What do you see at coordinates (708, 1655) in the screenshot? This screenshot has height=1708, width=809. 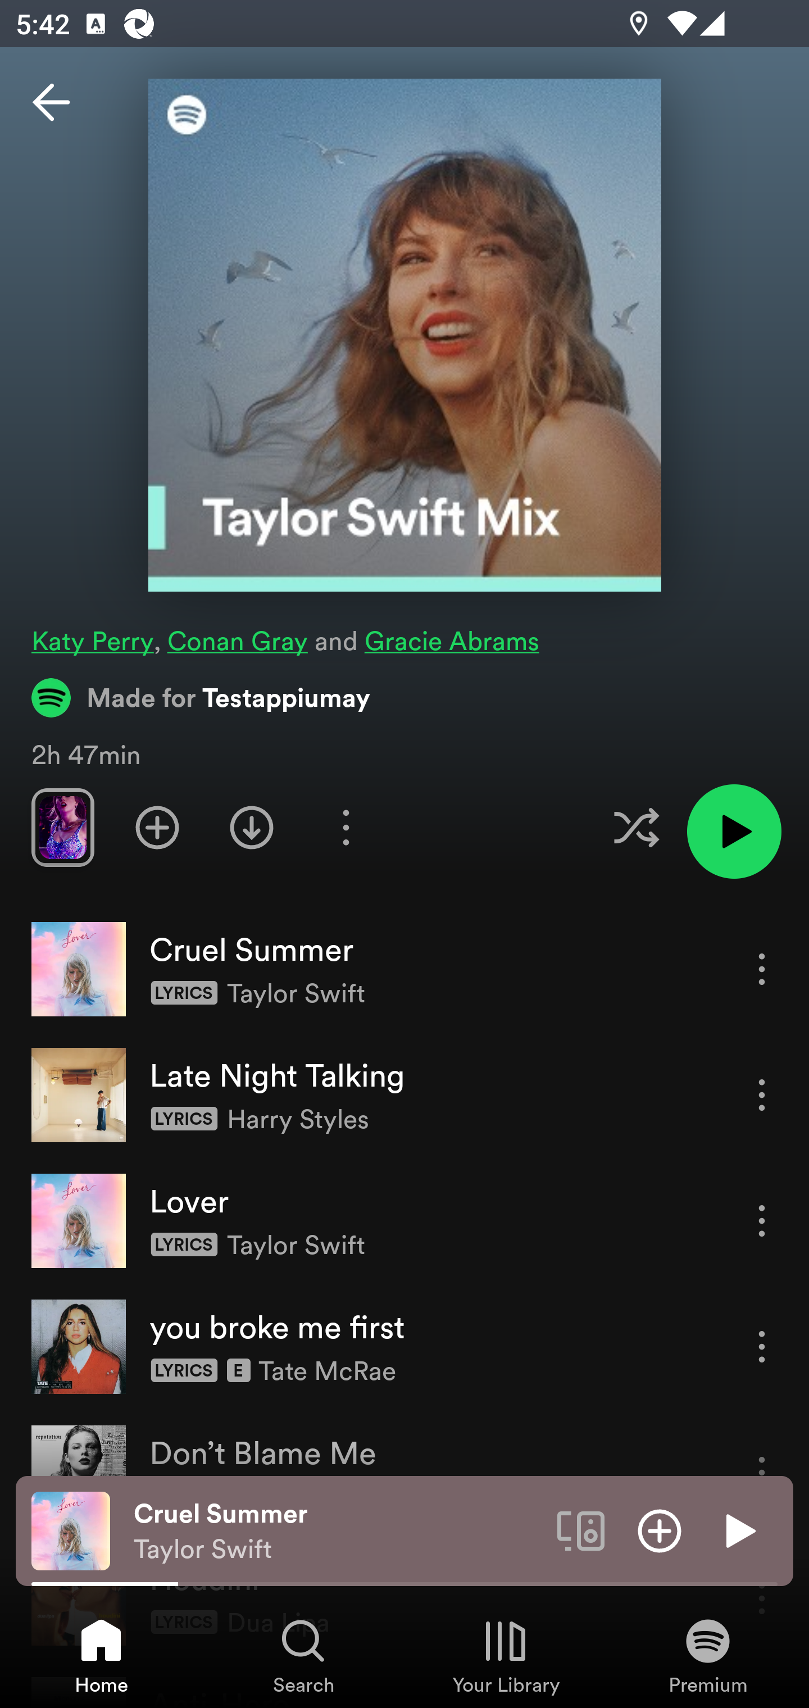 I see `Premium, Tab 4 of 4 Premium Premium` at bounding box center [708, 1655].